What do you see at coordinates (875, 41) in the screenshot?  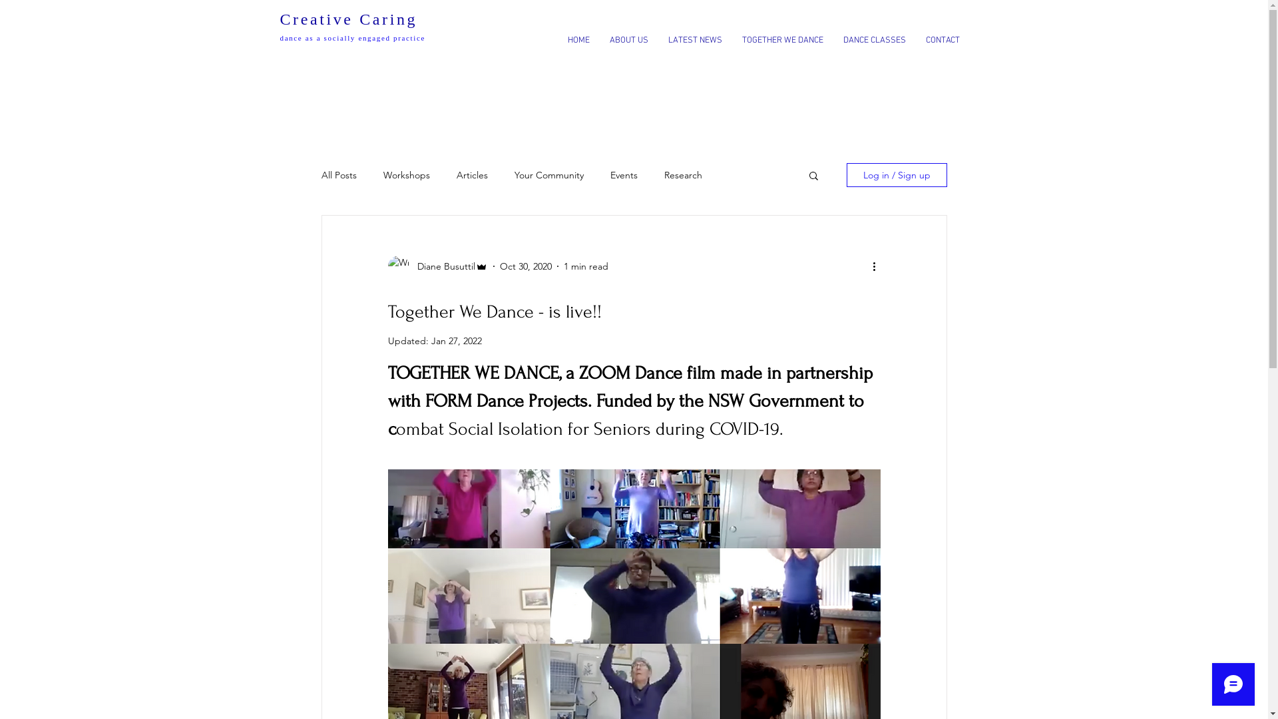 I see `DANCE CLASSES` at bounding box center [875, 41].